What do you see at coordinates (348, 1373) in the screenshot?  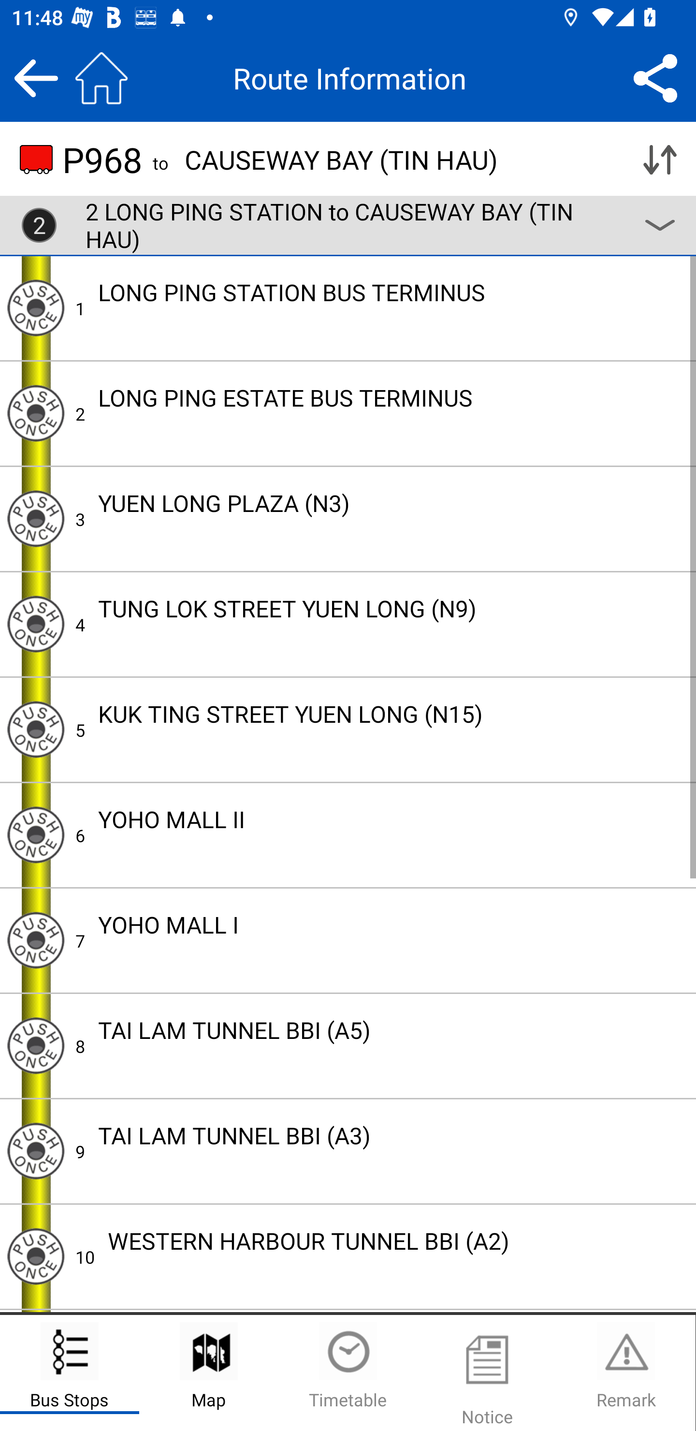 I see `Timetable` at bounding box center [348, 1373].